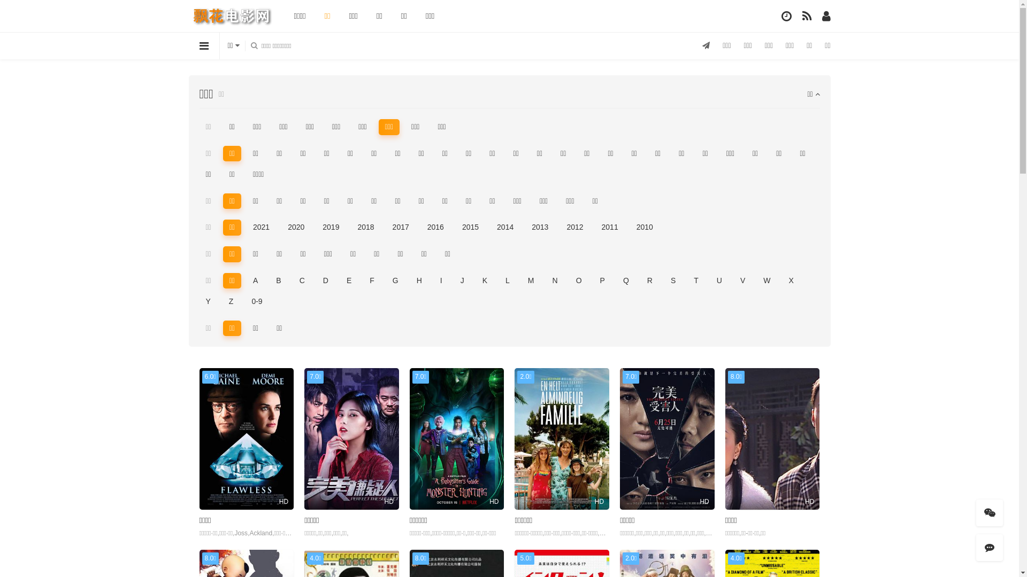  I want to click on T, so click(696, 281).